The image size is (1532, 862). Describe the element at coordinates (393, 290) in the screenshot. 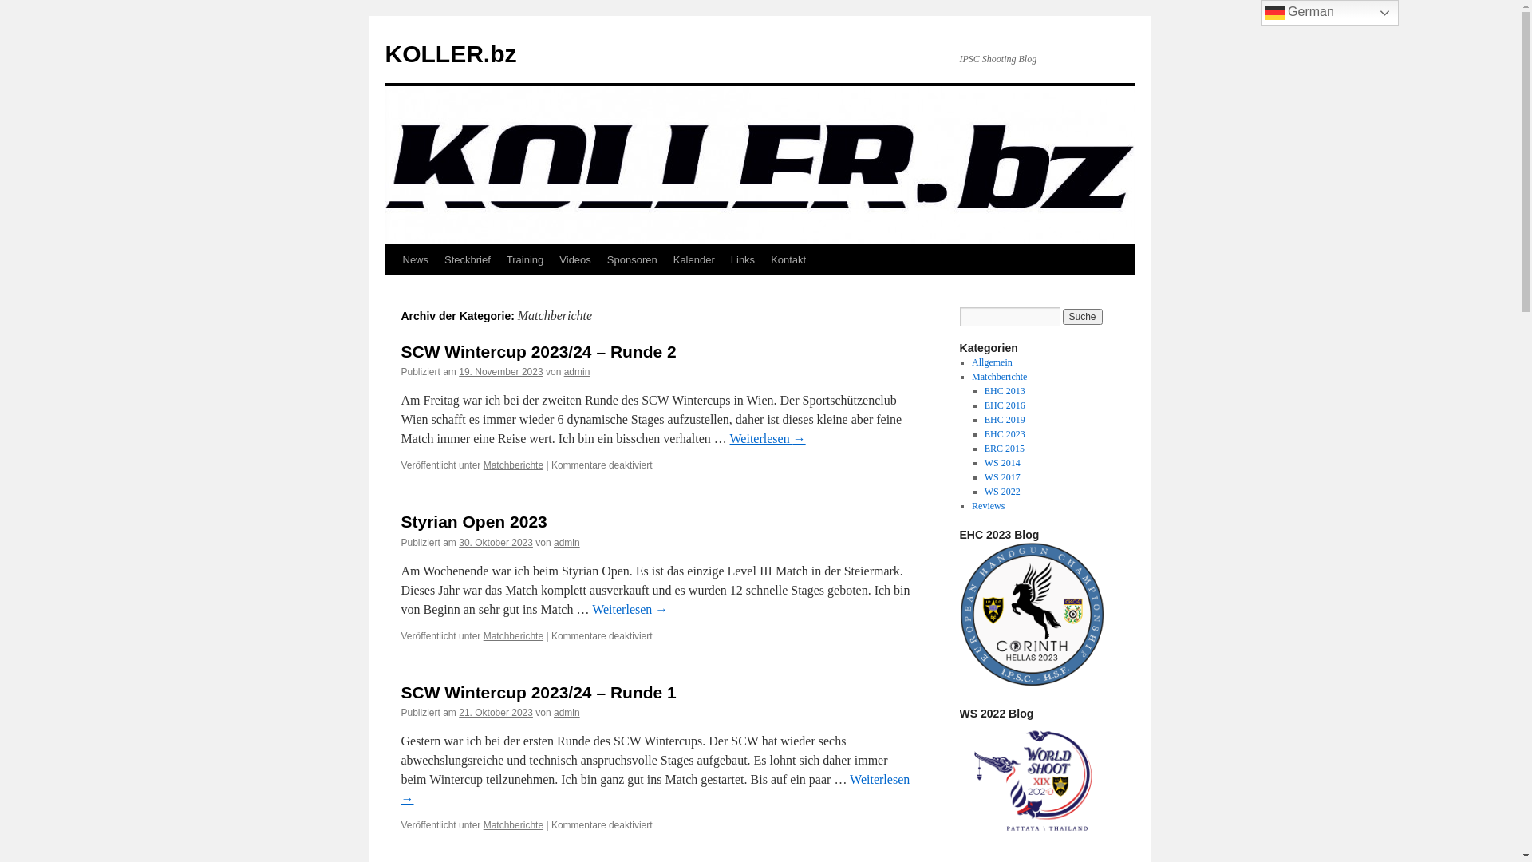

I see `Zum Inhalt springen` at that location.